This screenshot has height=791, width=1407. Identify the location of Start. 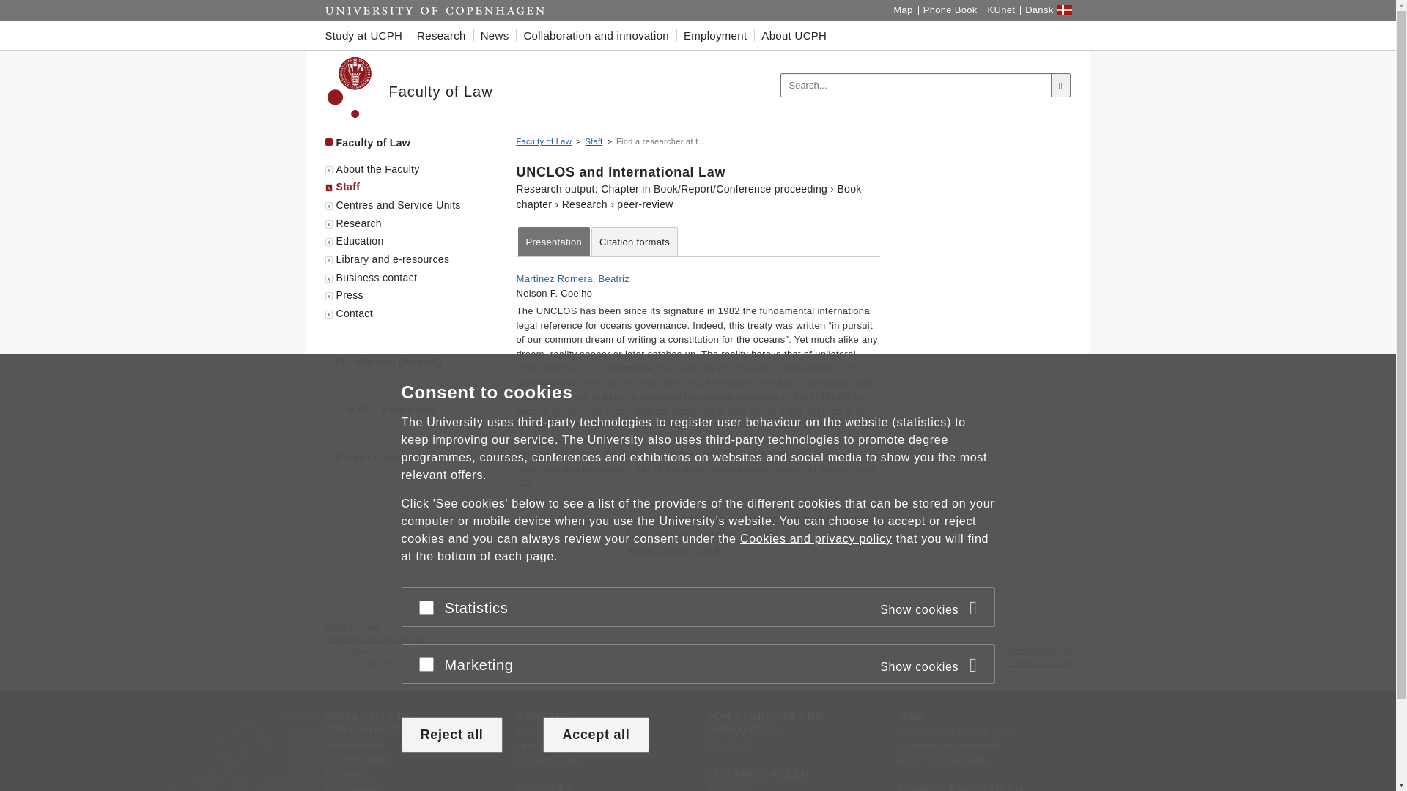
(435, 10).